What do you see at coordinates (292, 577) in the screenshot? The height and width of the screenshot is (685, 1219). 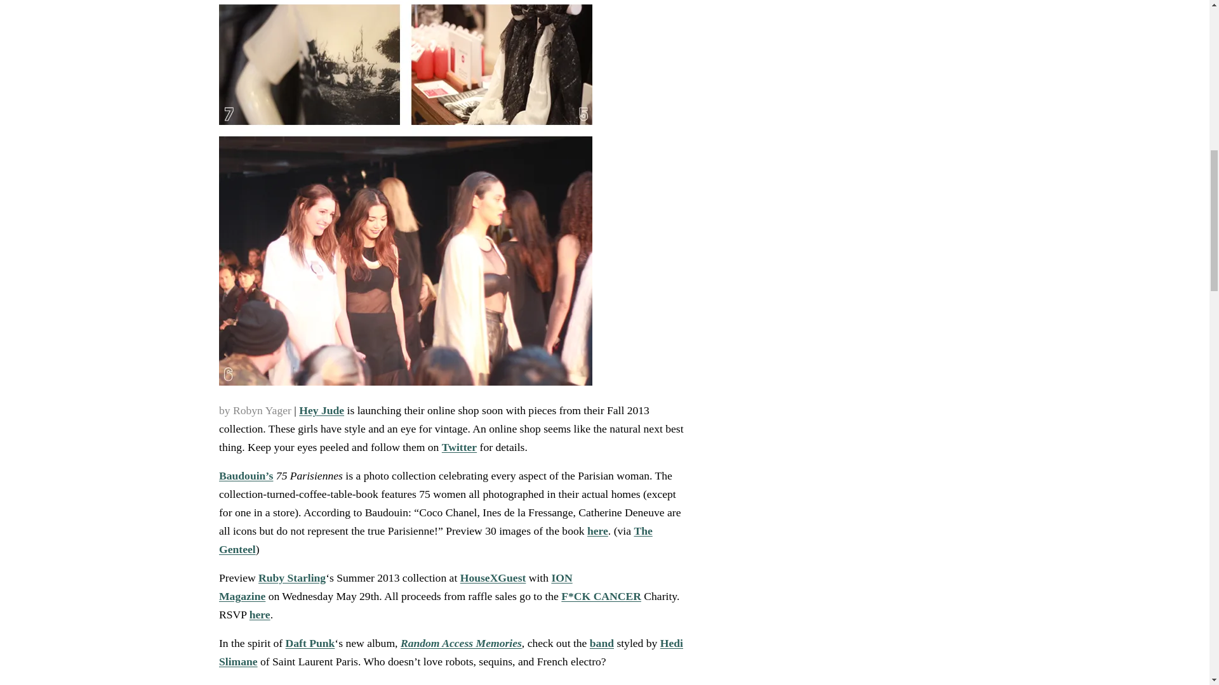 I see `Ruby Starling` at bounding box center [292, 577].